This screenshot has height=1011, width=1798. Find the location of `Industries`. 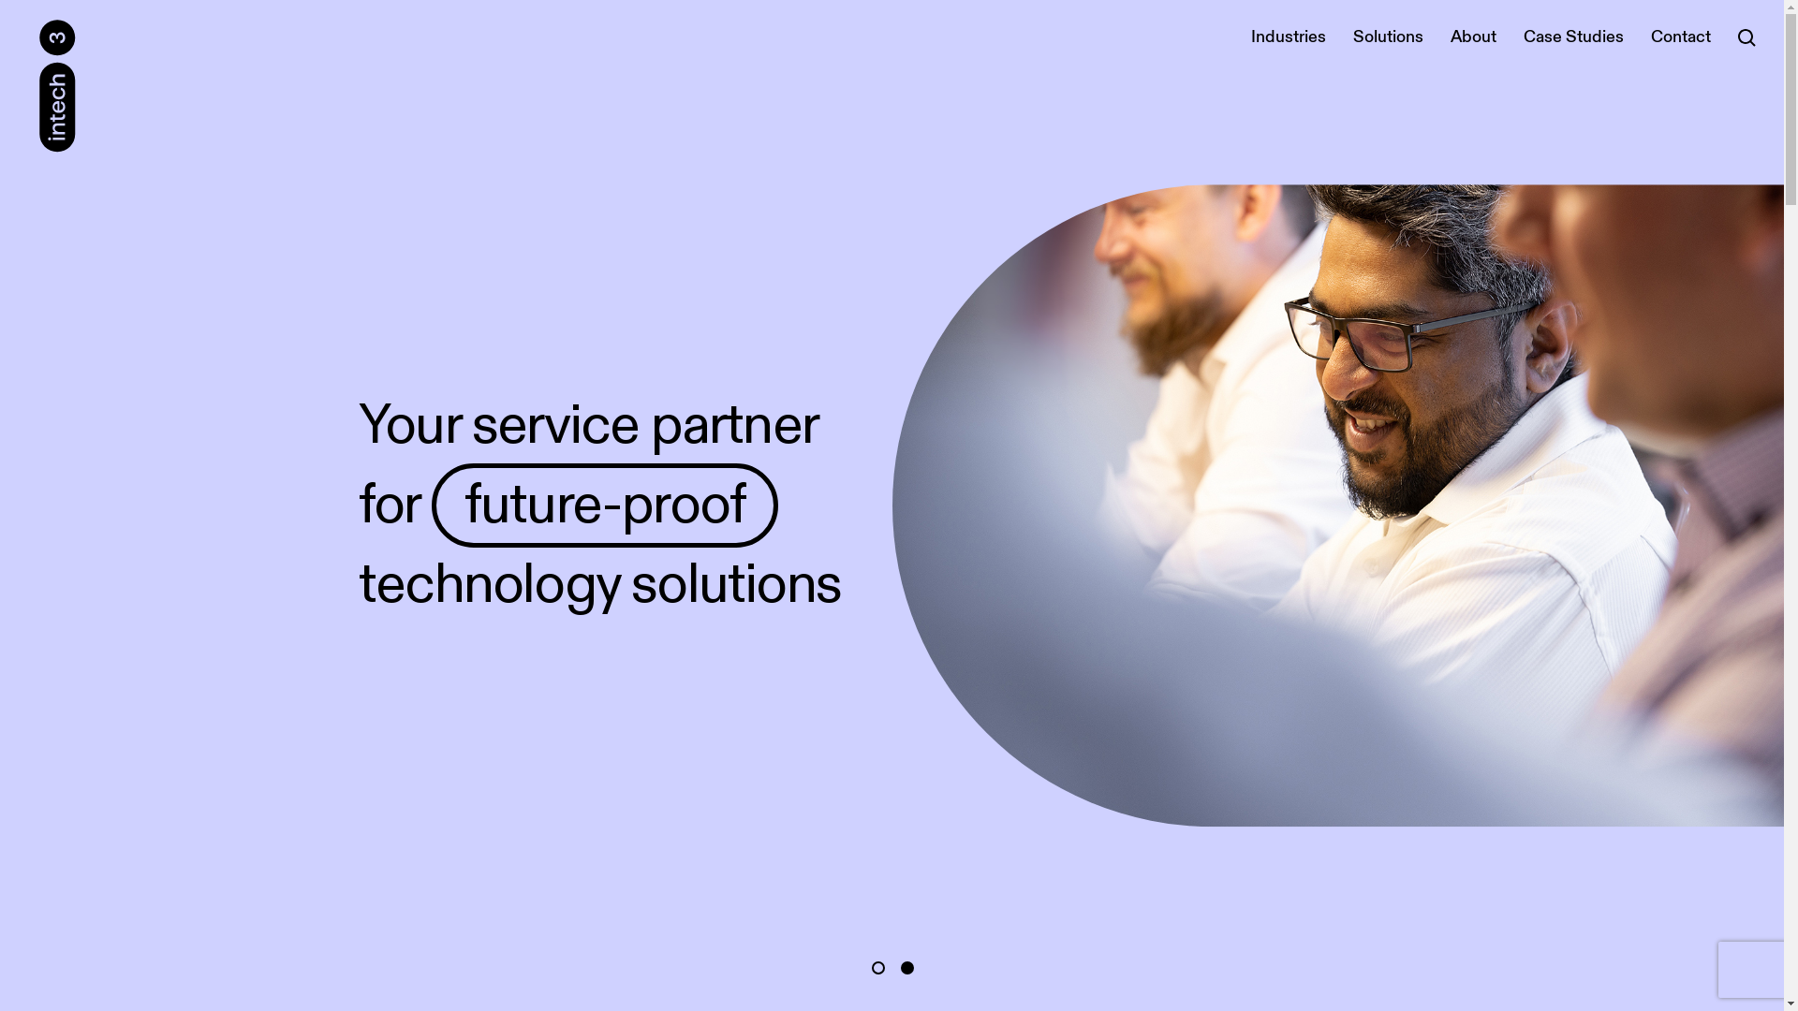

Industries is located at coordinates (1289, 37).